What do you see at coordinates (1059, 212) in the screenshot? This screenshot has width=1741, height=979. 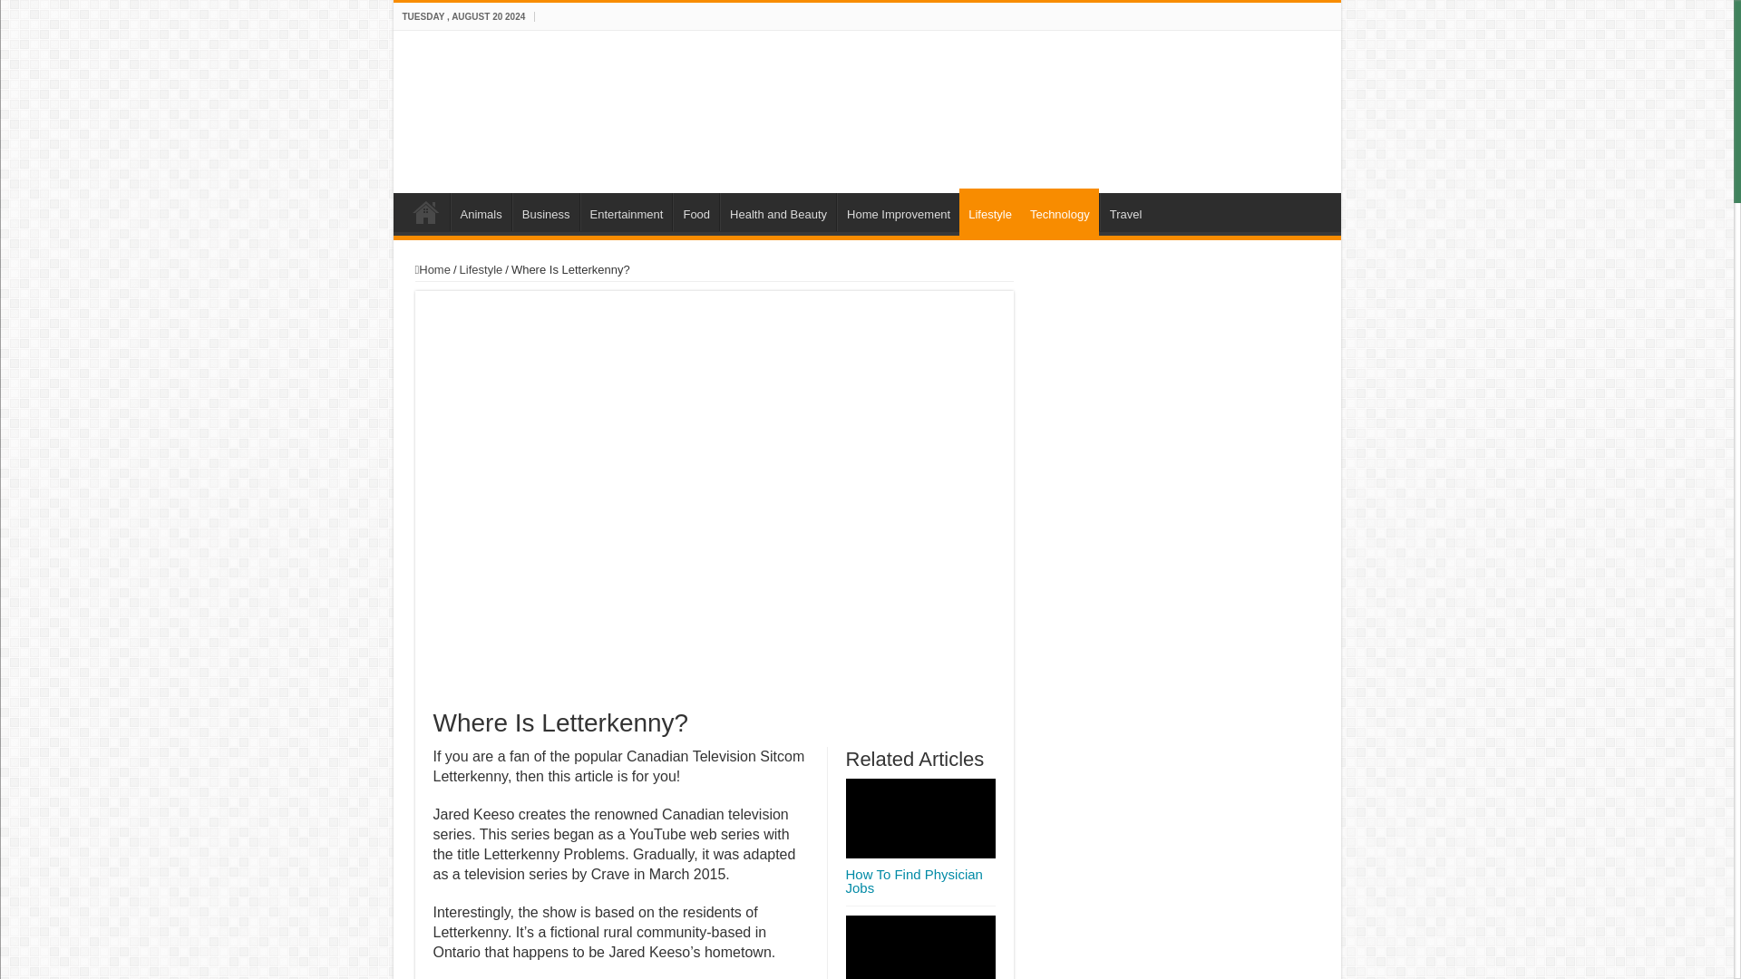 I see `Technology` at bounding box center [1059, 212].